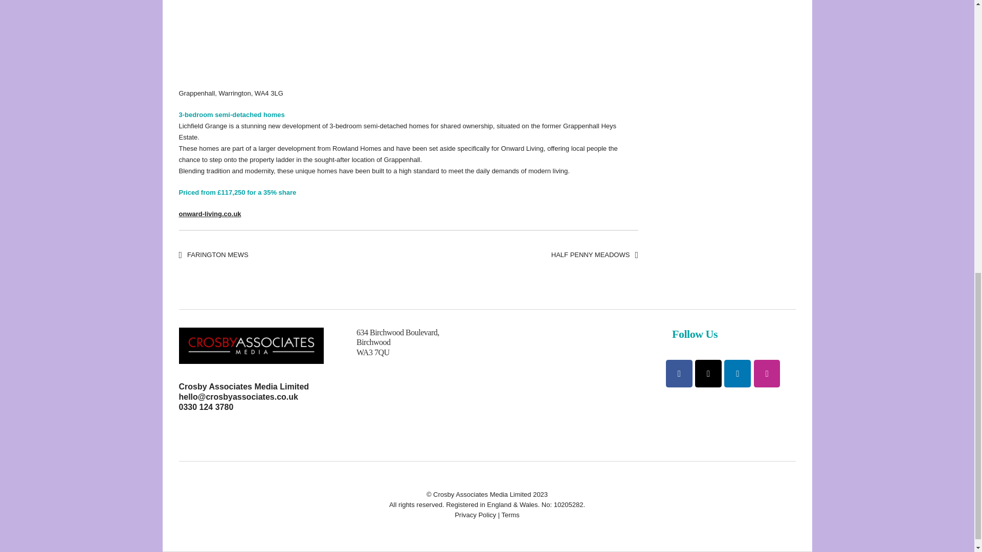 The image size is (982, 552). What do you see at coordinates (244, 386) in the screenshot?
I see `Crosby Associates Media Limited ` at bounding box center [244, 386].